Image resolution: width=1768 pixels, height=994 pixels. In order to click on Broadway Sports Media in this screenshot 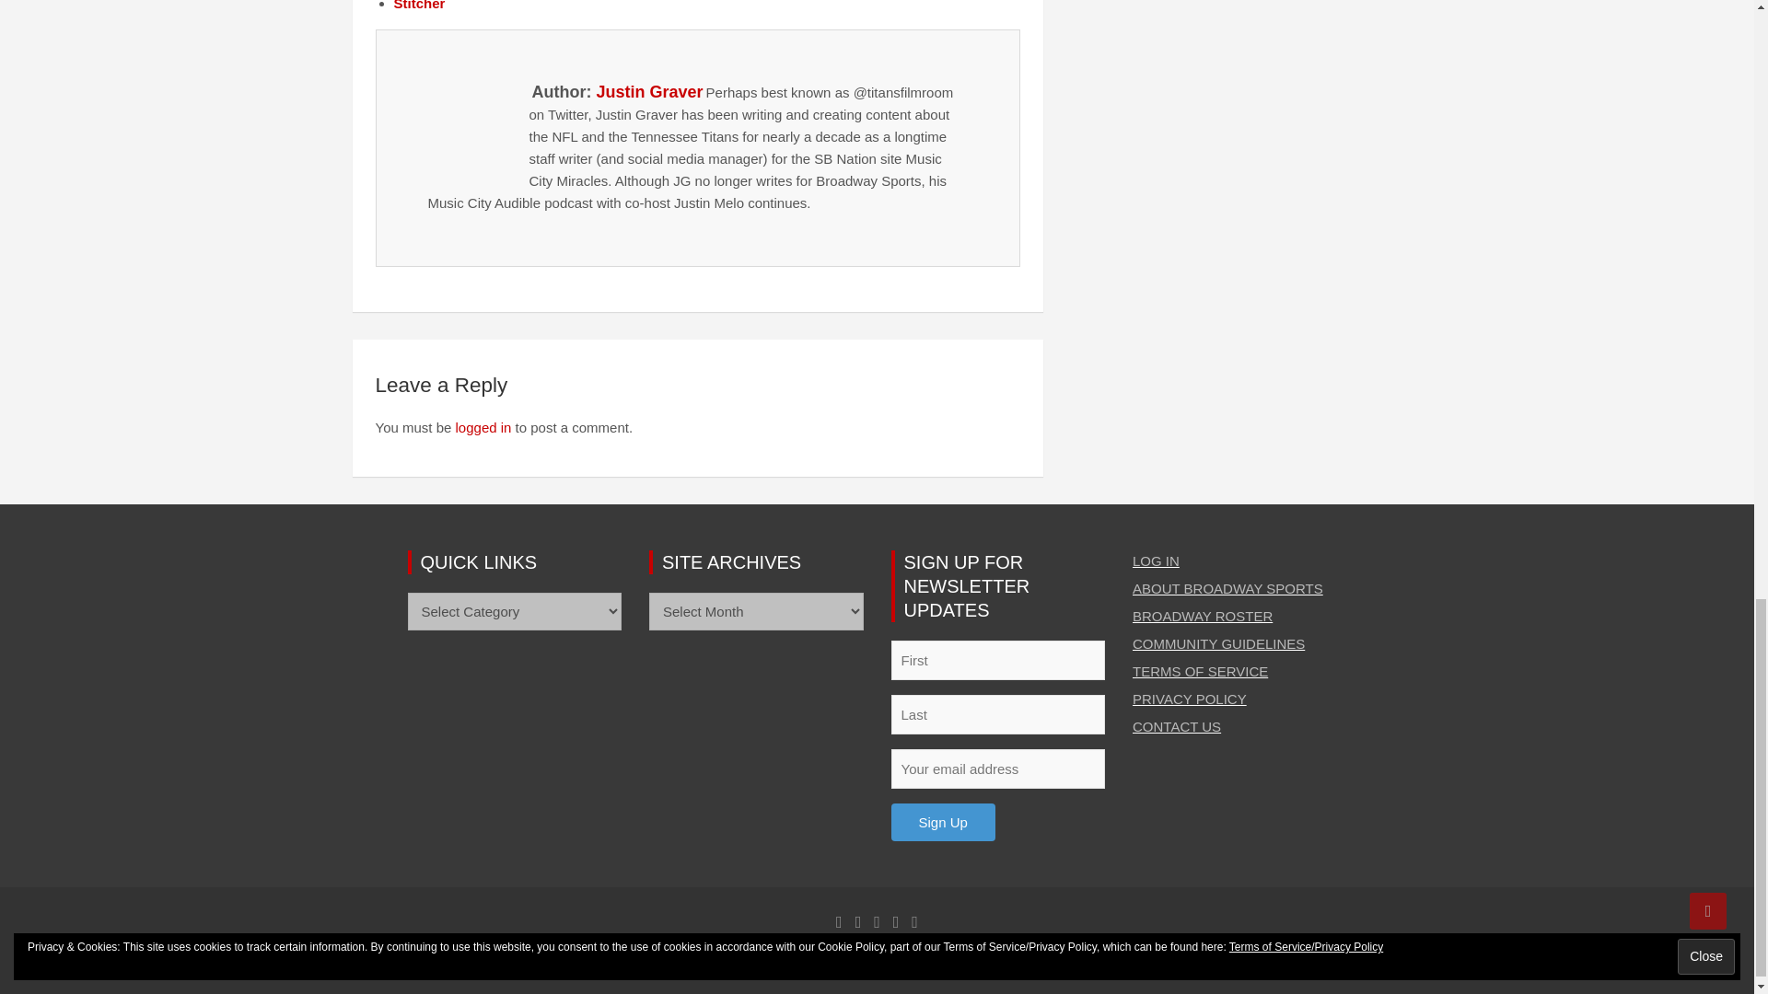, I will do `click(652, 959)`.